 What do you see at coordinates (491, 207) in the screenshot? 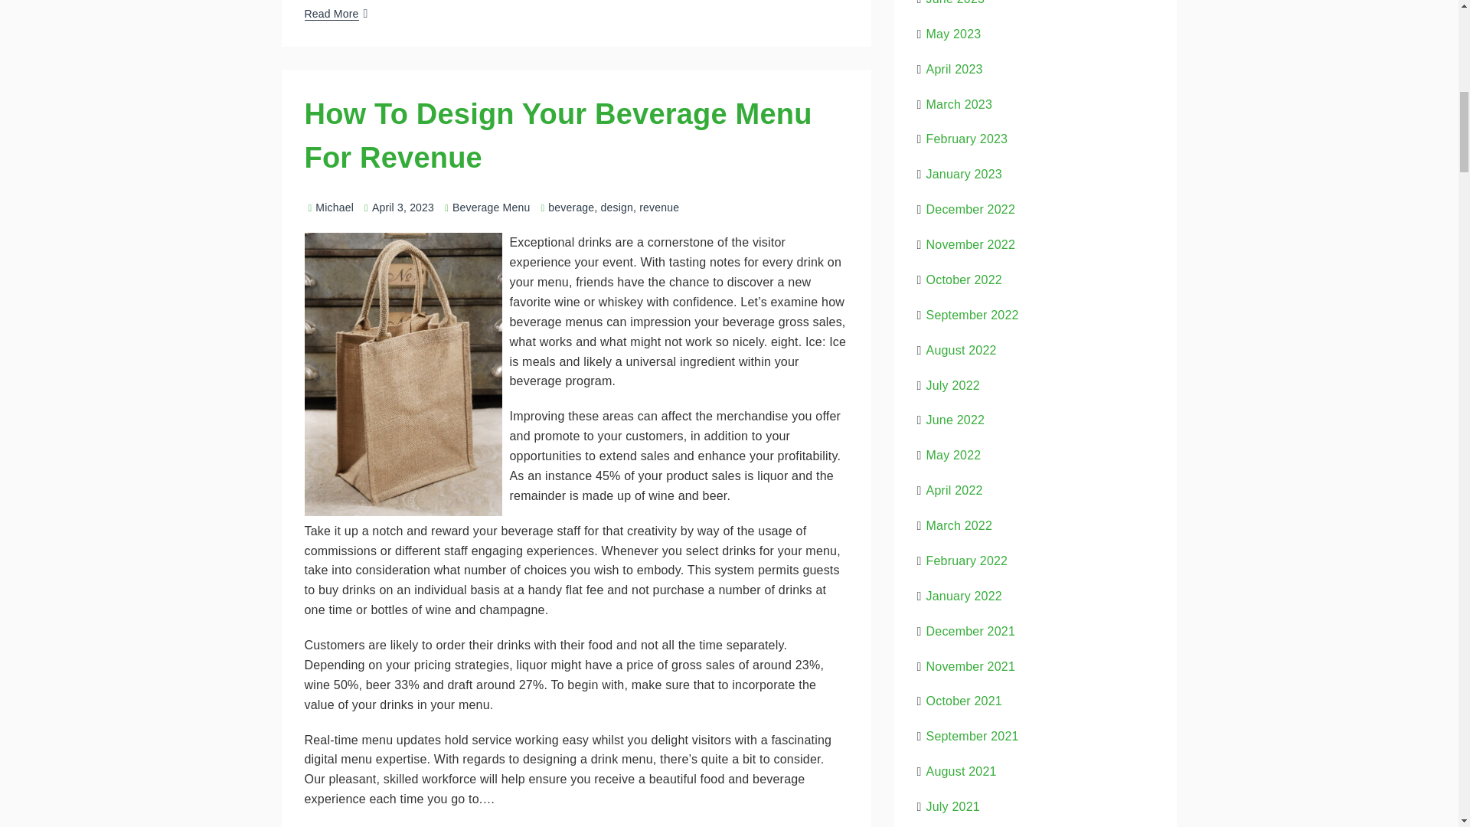
I see `Beverage Menu` at bounding box center [491, 207].